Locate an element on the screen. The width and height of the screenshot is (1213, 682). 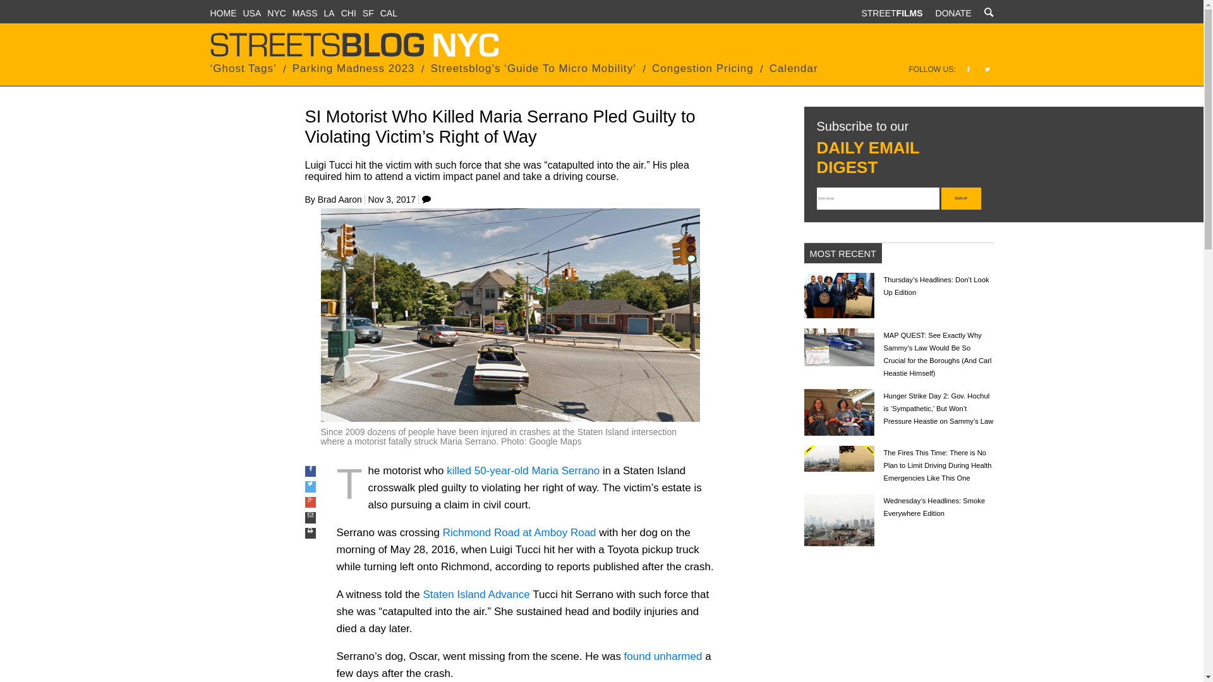
DONATE is located at coordinates (953, 13).